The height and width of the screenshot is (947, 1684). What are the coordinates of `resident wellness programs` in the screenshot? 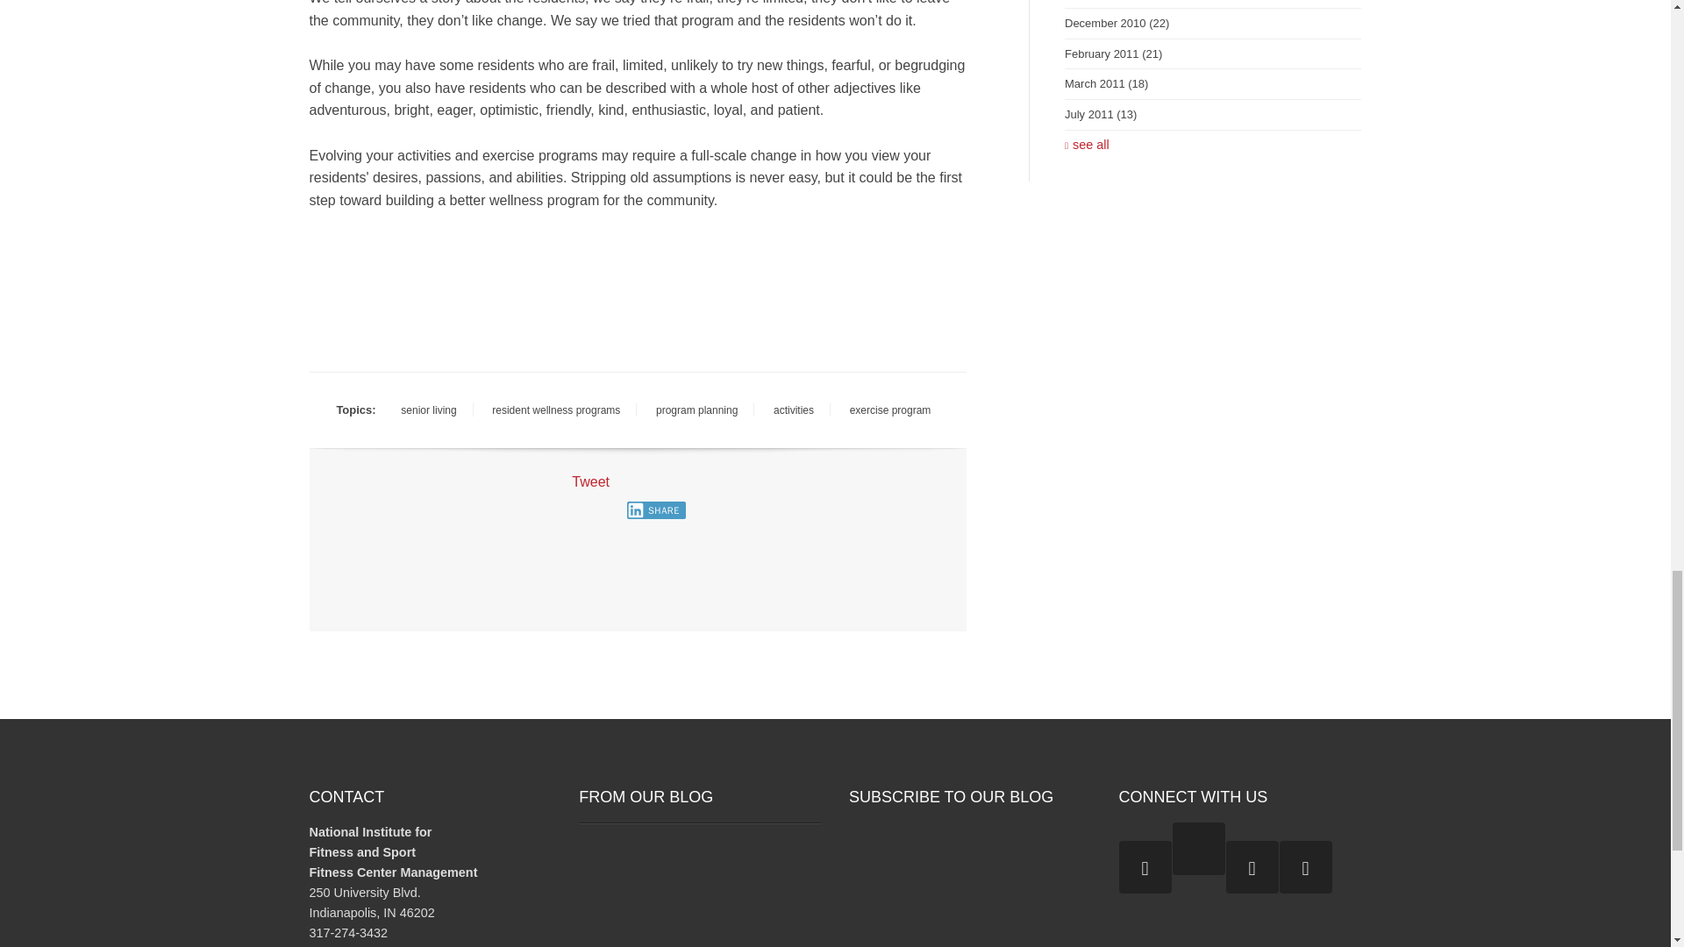 It's located at (556, 409).